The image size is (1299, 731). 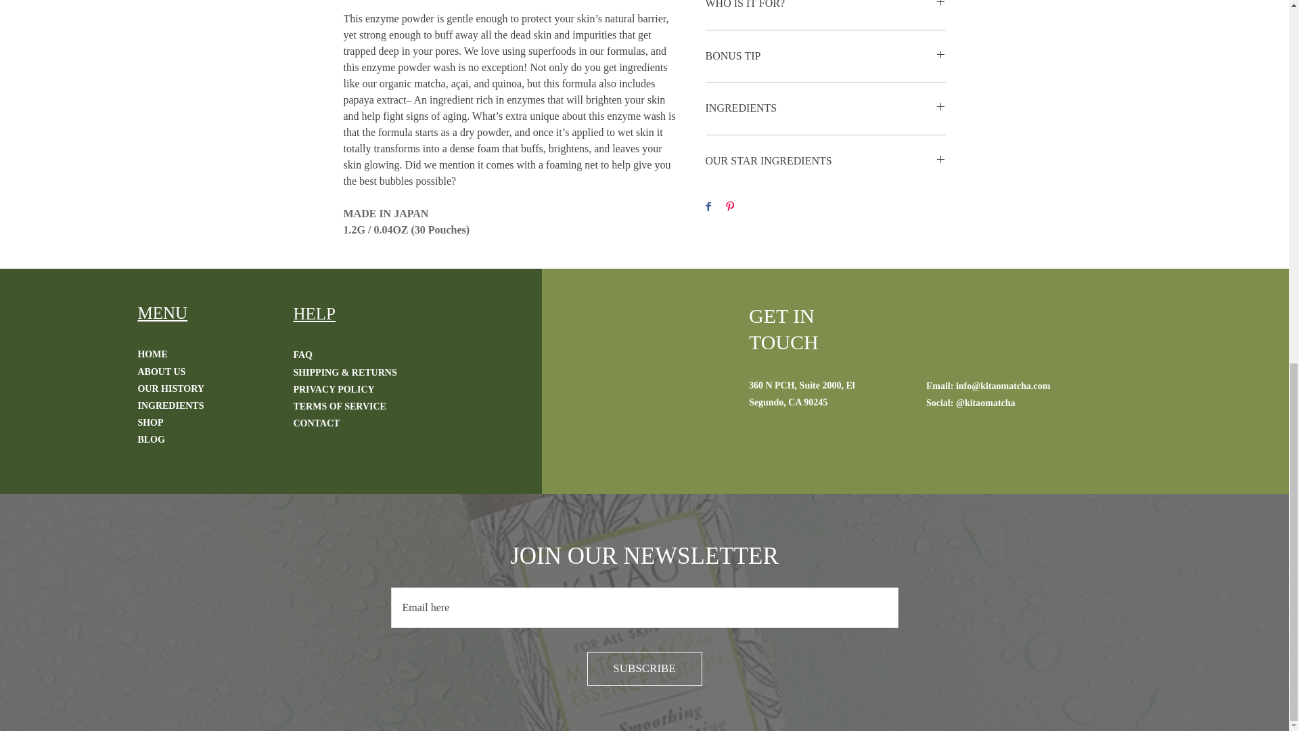 I want to click on SUBSCRIBE, so click(x=644, y=669).